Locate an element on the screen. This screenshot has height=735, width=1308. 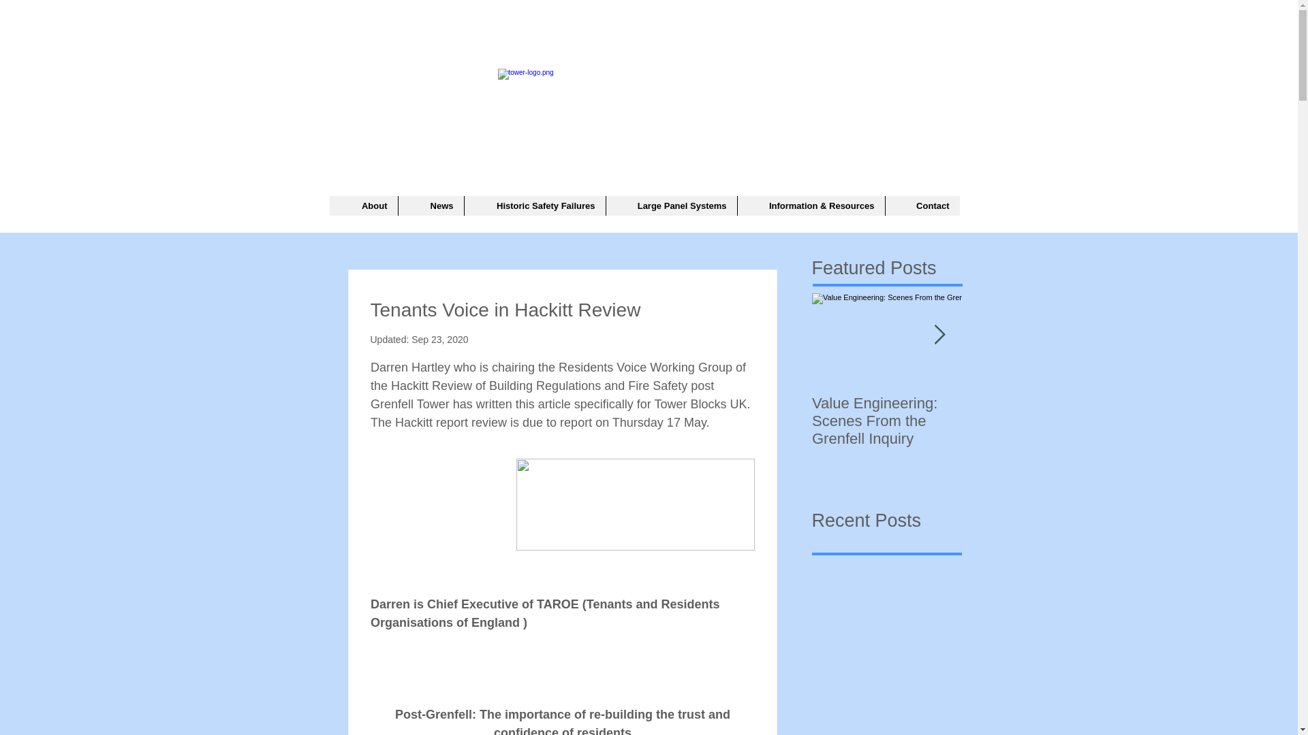
Contact is located at coordinates (921, 206).